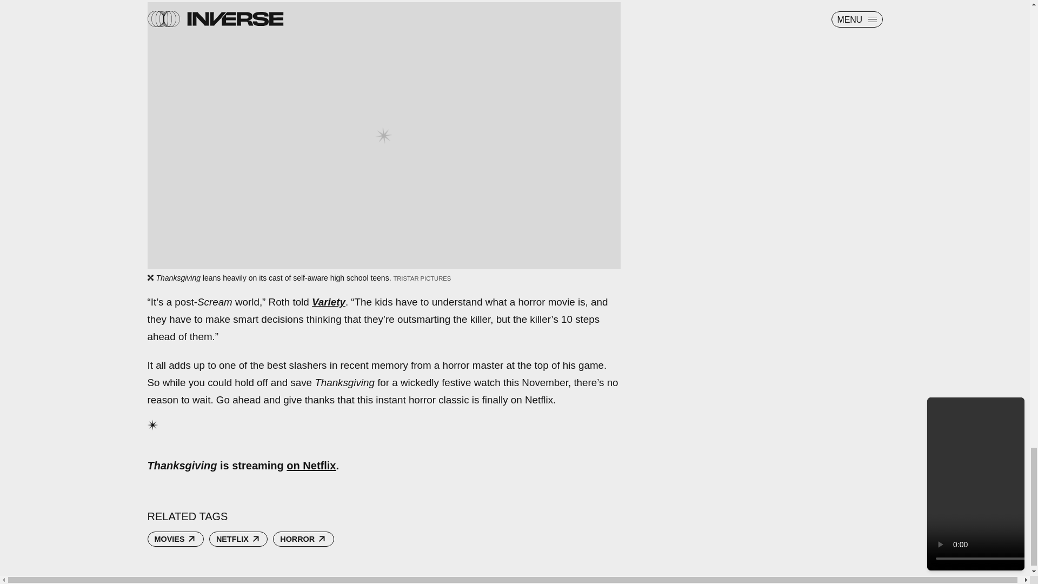  I want to click on NETFLIX, so click(238, 539).